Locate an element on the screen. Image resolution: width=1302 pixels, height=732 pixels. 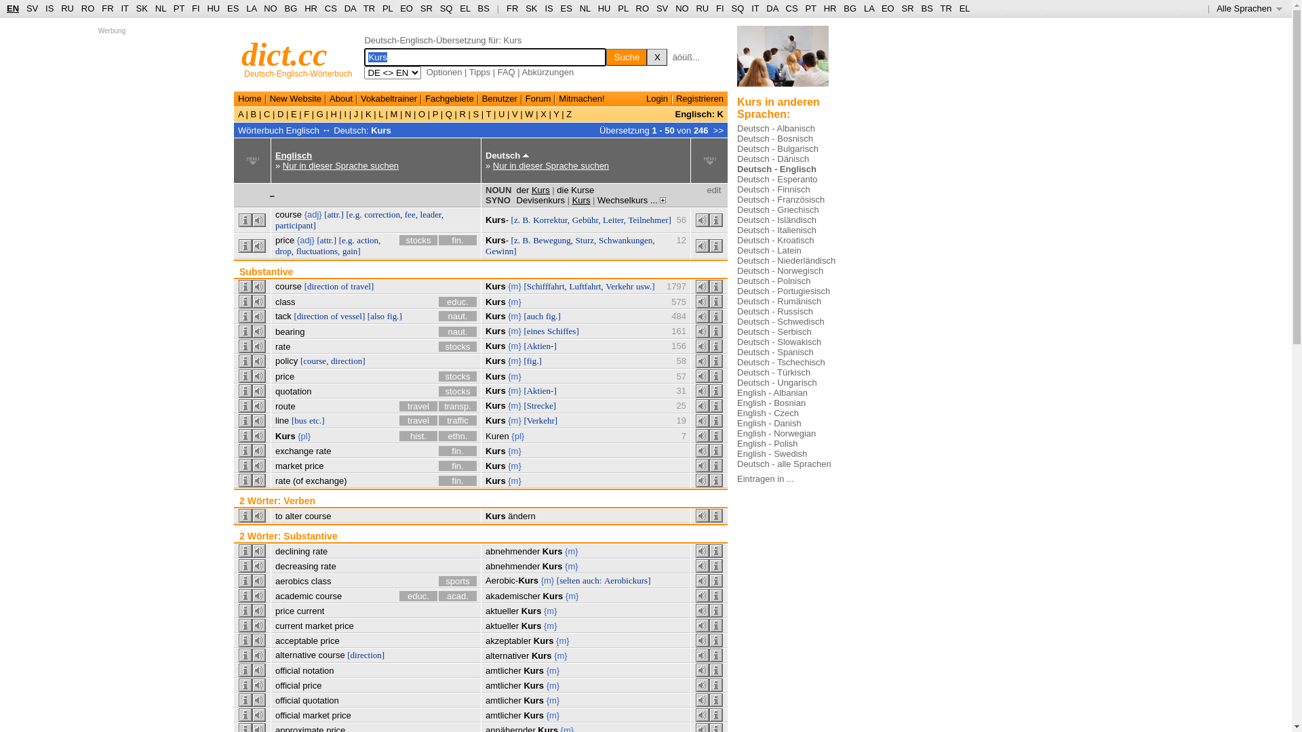
Kurs is located at coordinates (496, 346).